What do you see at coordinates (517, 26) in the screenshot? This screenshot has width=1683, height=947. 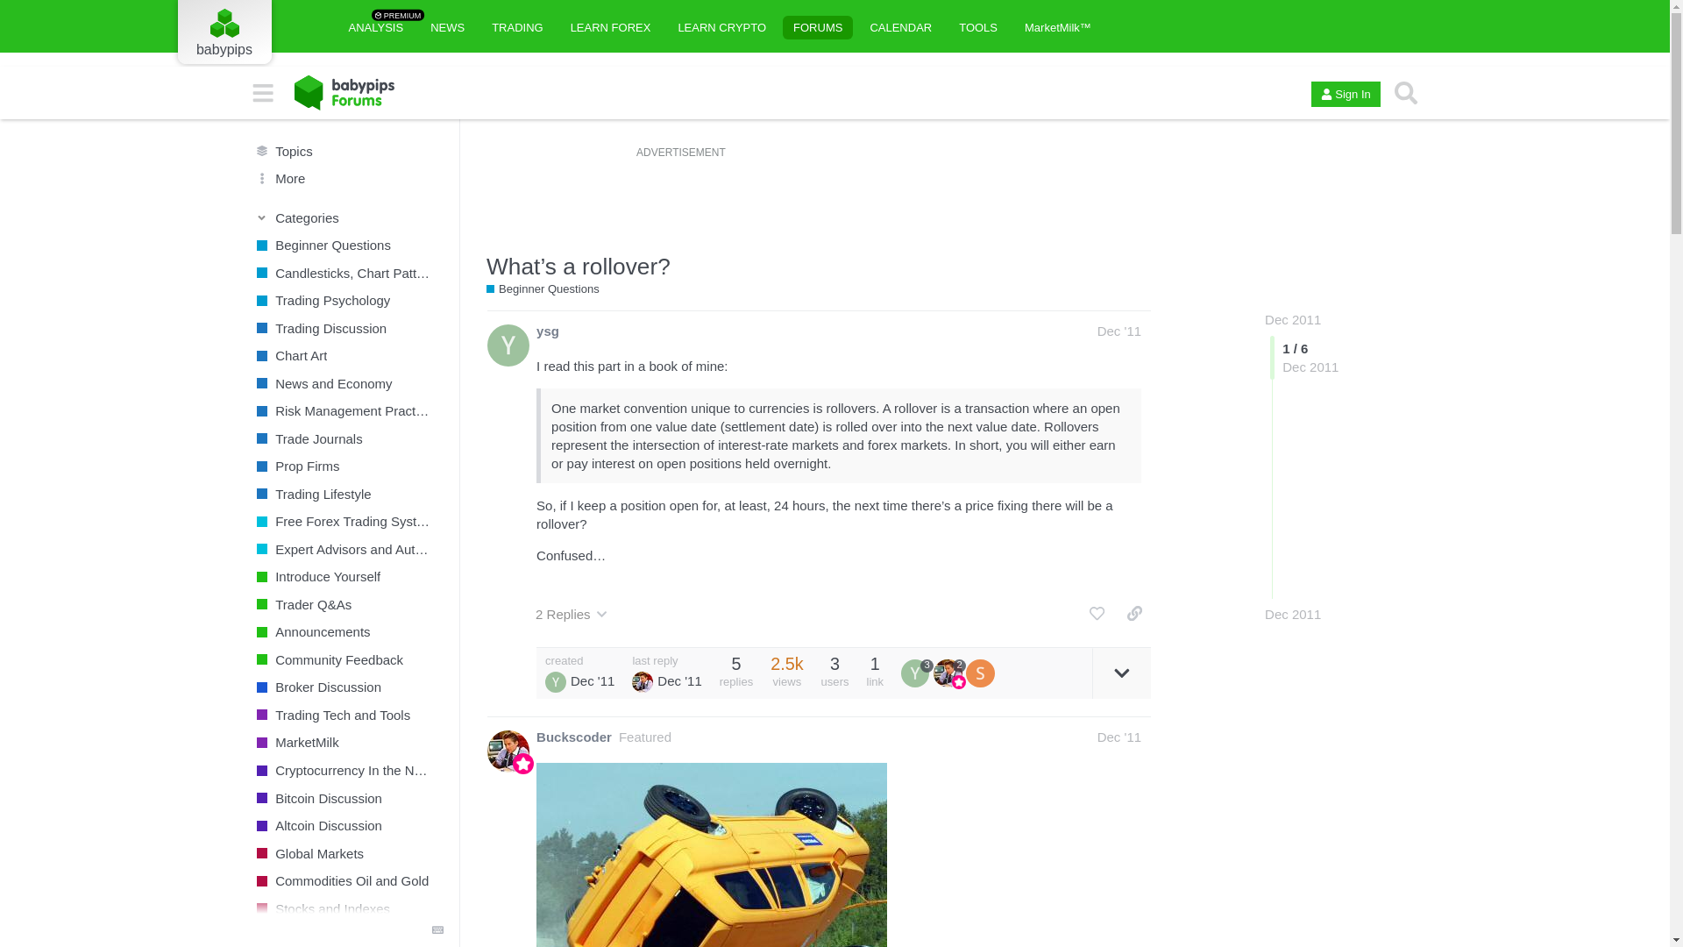 I see `FORUMS` at bounding box center [517, 26].